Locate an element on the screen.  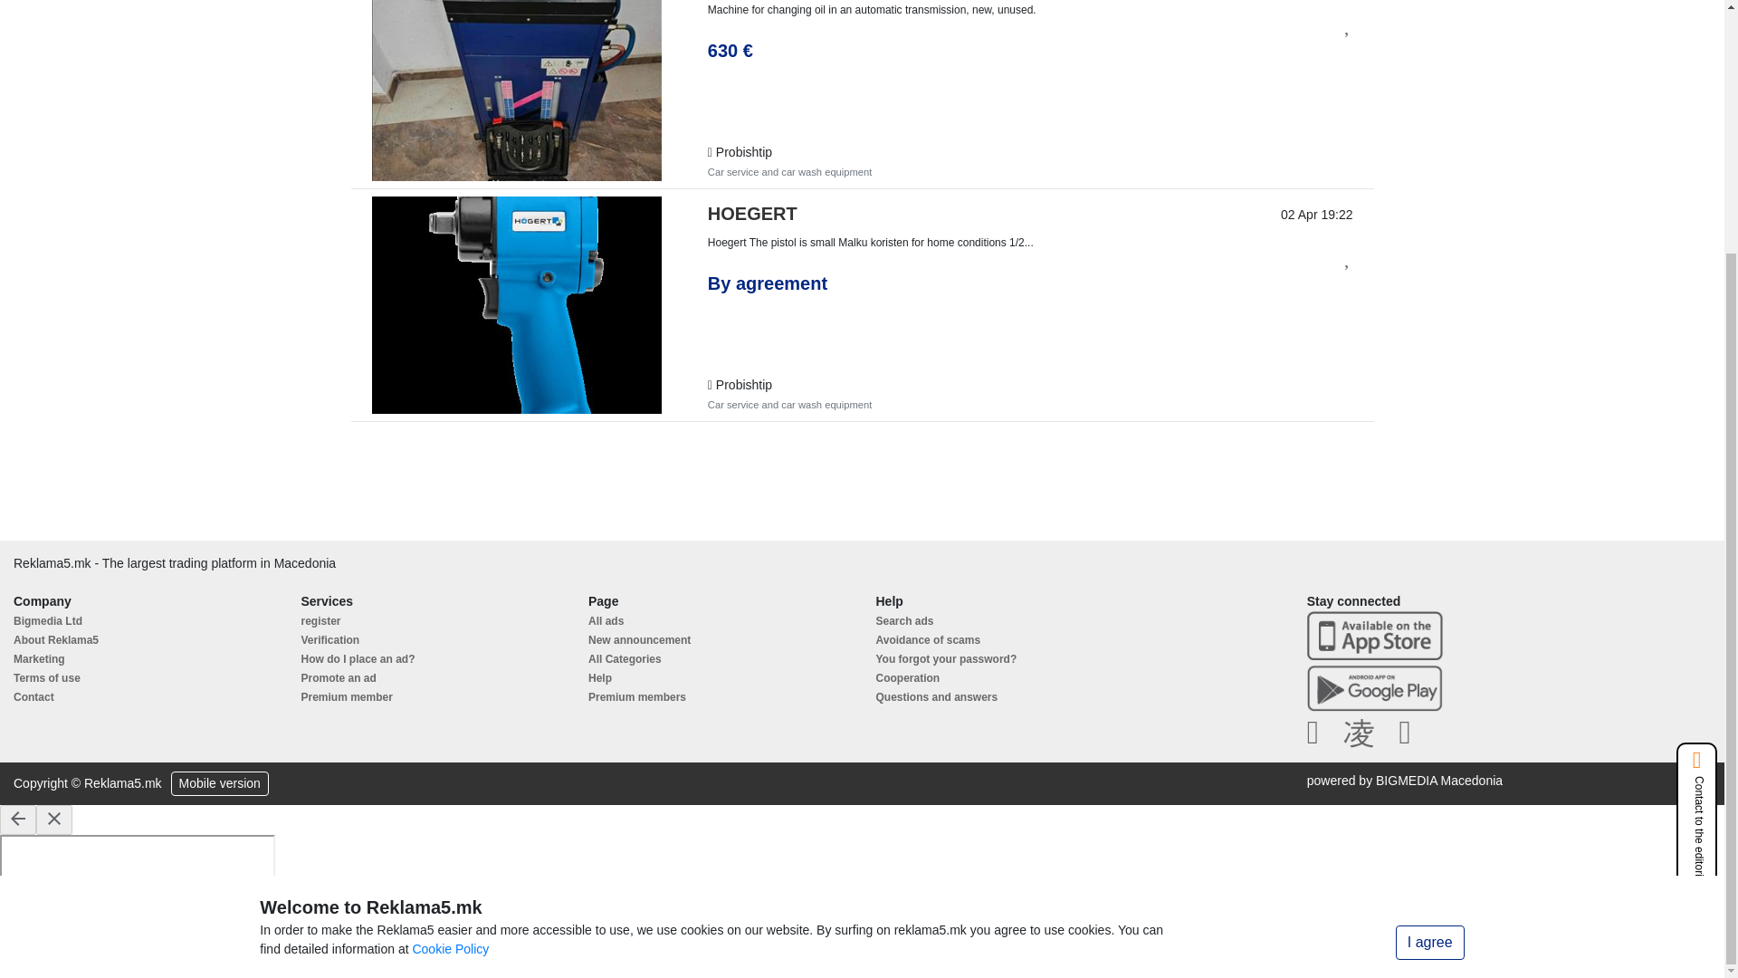
HOEGERT is located at coordinates (752, 214).